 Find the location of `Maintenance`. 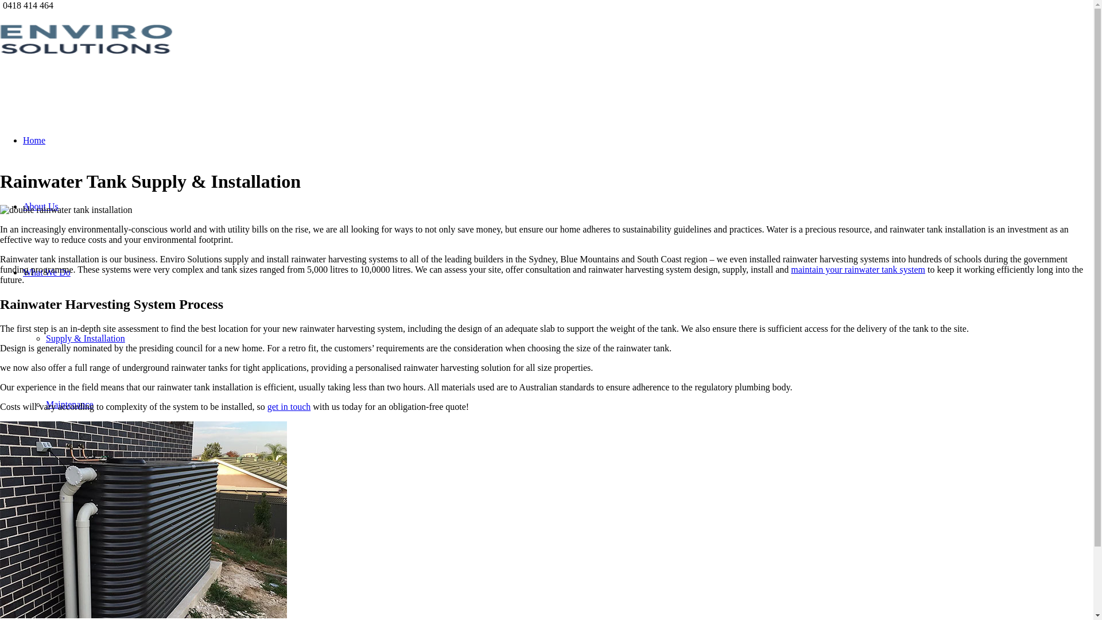

Maintenance is located at coordinates (70, 404).